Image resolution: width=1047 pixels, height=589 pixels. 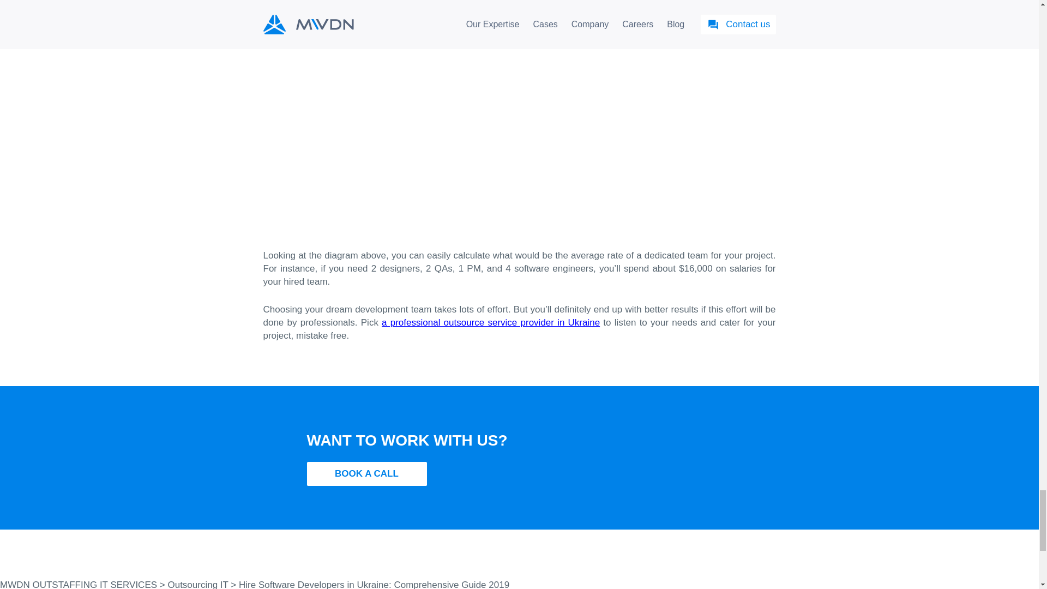 I want to click on a professional outsource service provider in Ukraine, so click(x=491, y=322).